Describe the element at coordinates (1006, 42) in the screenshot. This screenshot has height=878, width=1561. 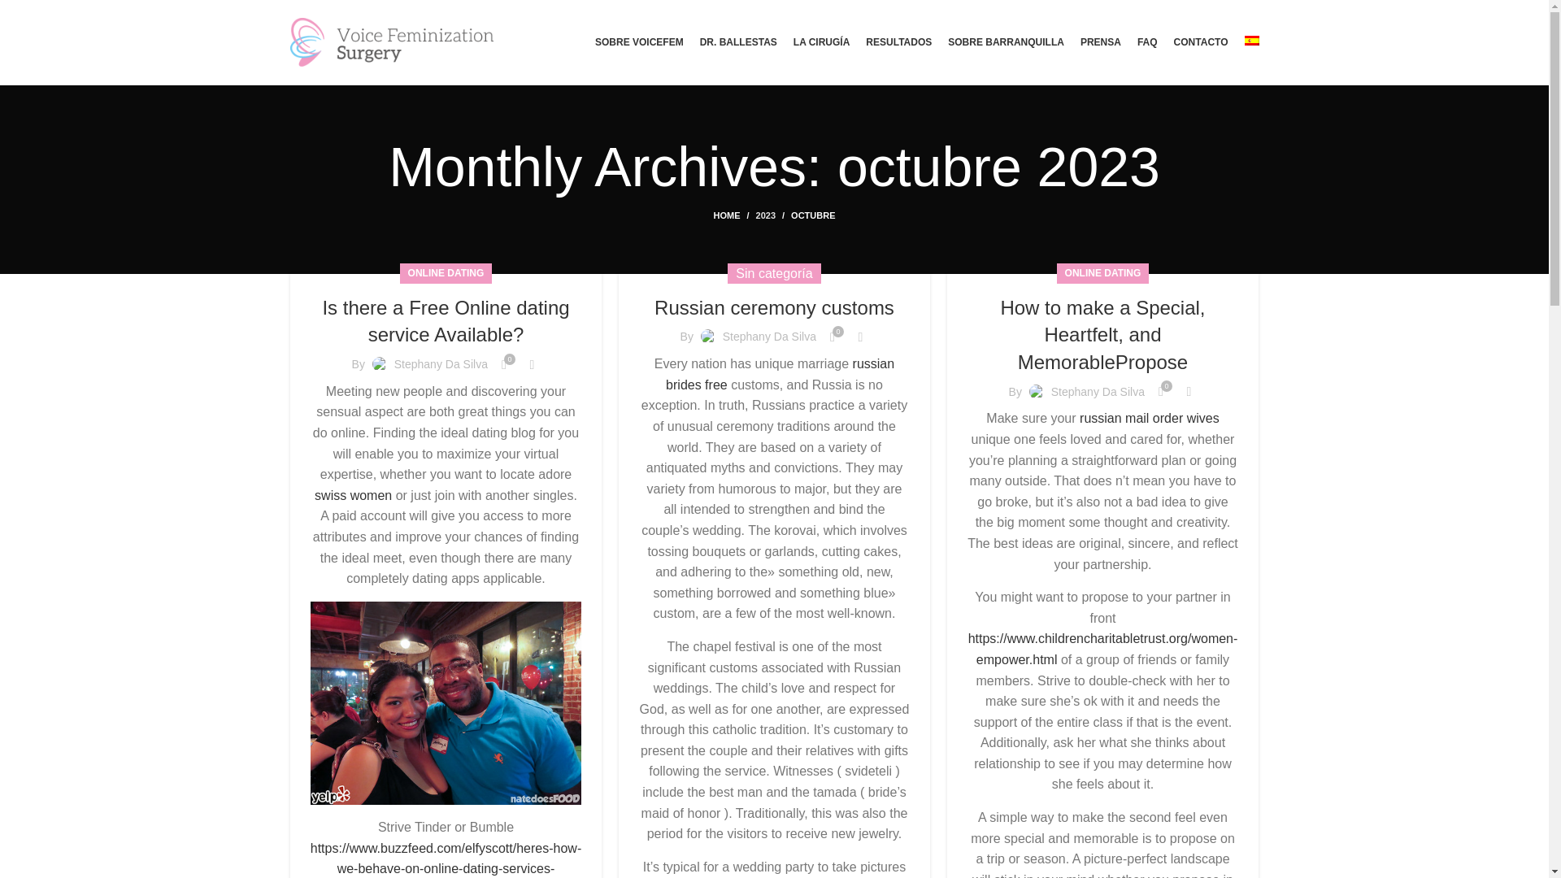
I see `SOBRE BARRANQUILLA` at that location.